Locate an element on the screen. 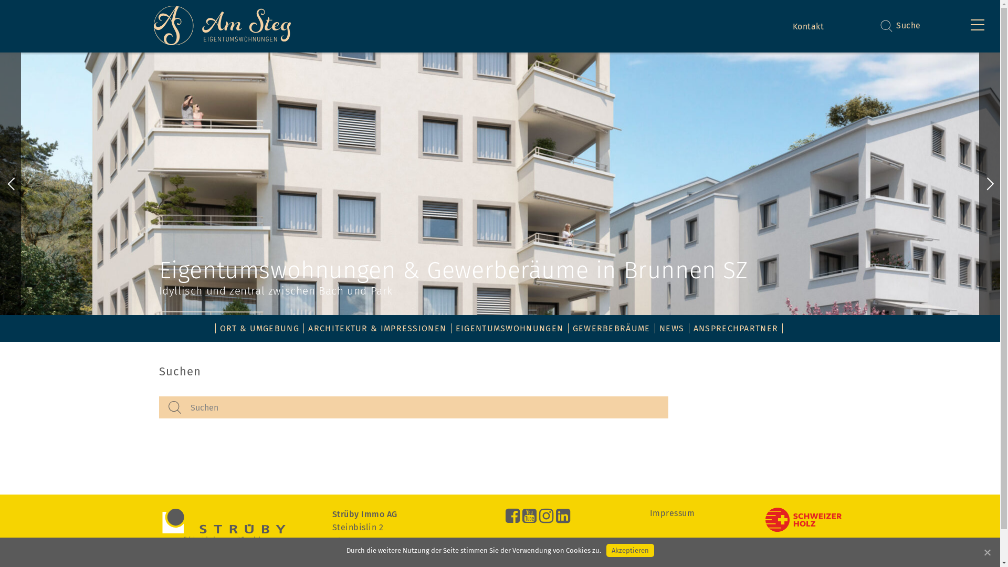  Suche is located at coordinates (908, 32).